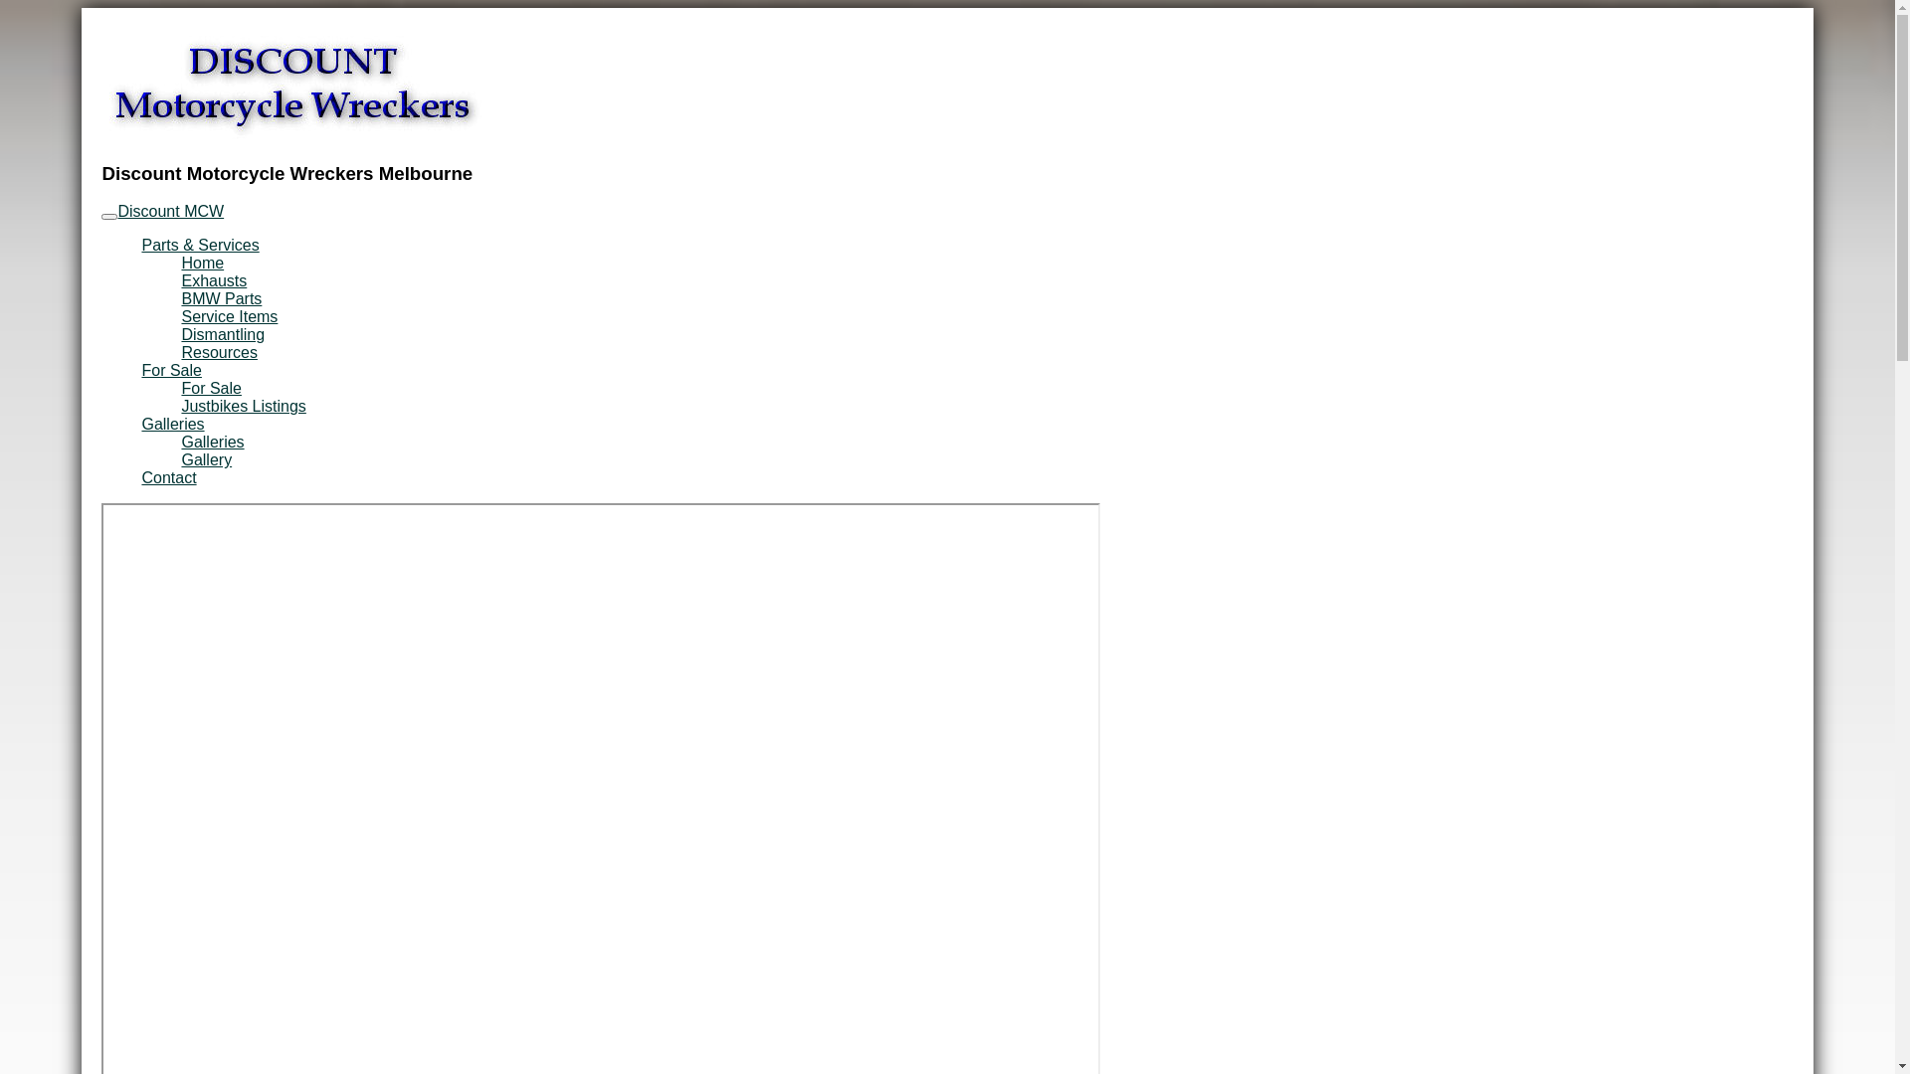 The width and height of the screenshot is (1910, 1074). Describe the element at coordinates (219, 352) in the screenshot. I see `Resources` at that location.